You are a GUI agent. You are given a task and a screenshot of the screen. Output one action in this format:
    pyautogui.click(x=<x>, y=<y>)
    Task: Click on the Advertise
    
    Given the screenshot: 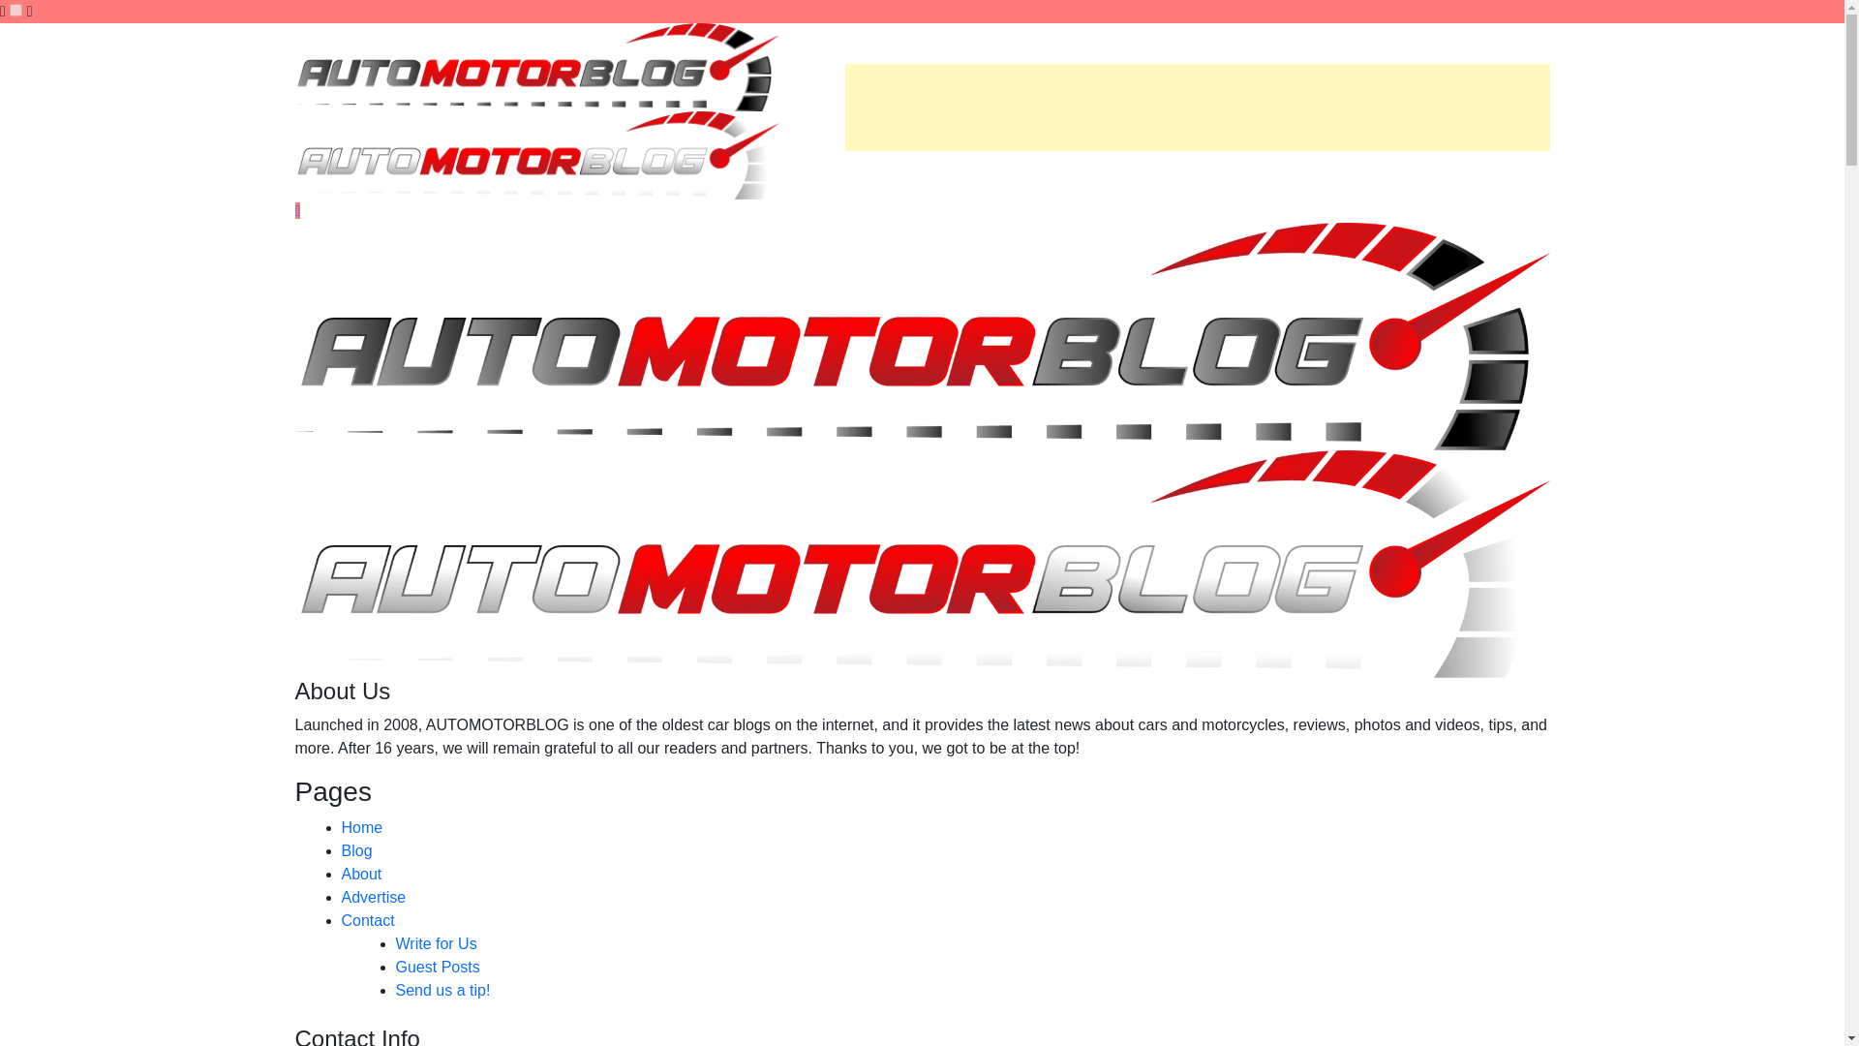 What is the action you would take?
    pyautogui.click(x=372, y=897)
    